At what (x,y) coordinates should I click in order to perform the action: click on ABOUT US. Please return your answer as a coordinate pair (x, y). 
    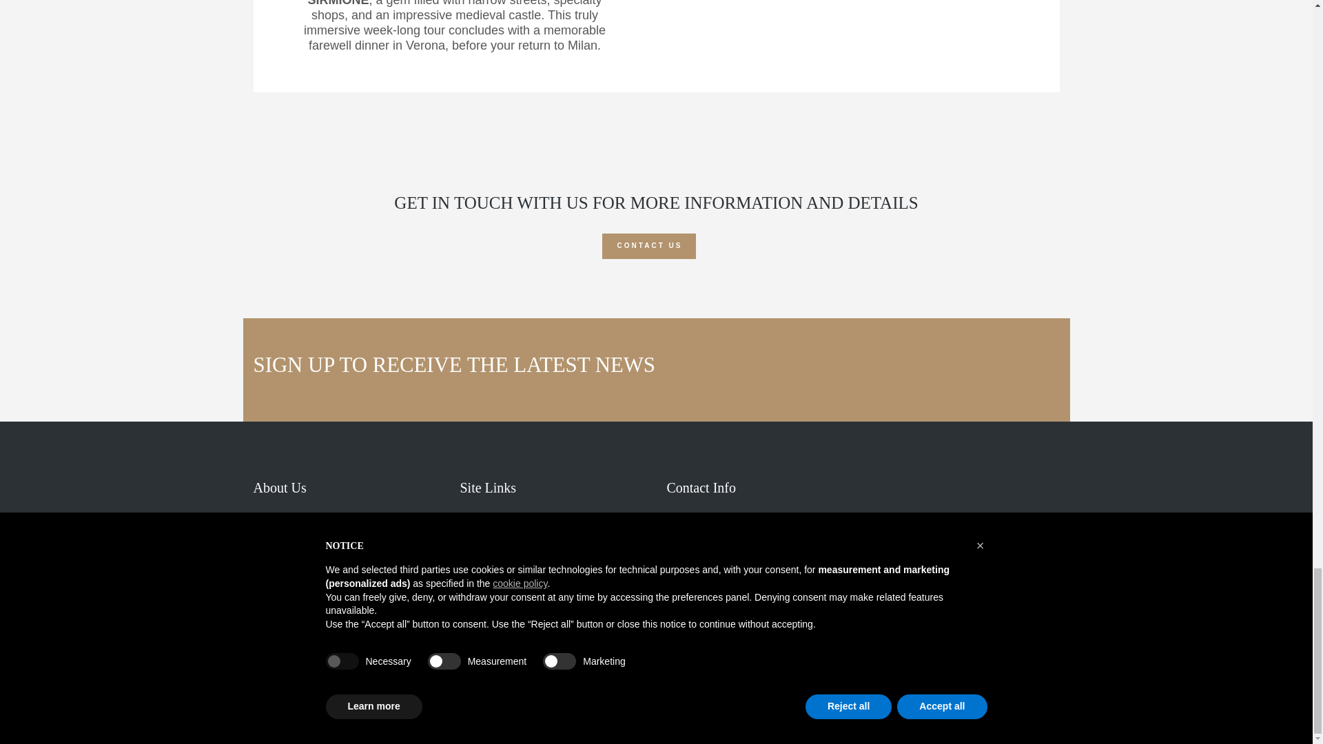
    Looking at the image, I should click on (493, 572).